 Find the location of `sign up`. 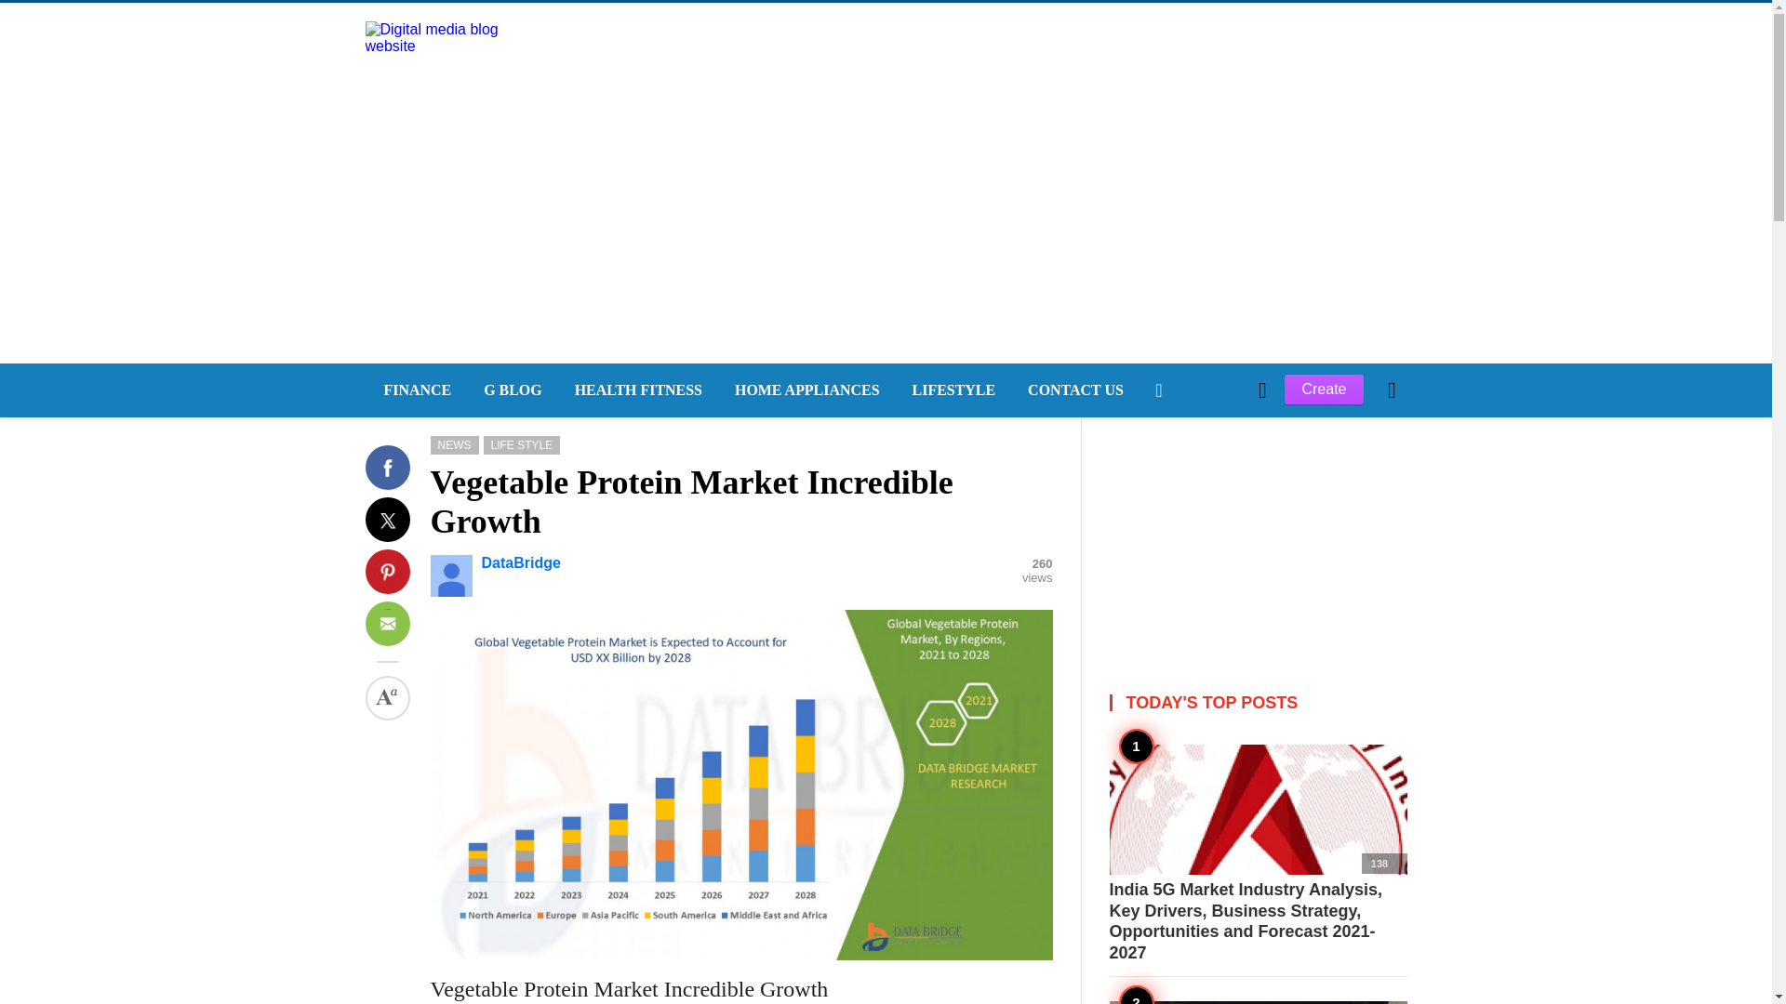

sign up is located at coordinates (1183, 705).